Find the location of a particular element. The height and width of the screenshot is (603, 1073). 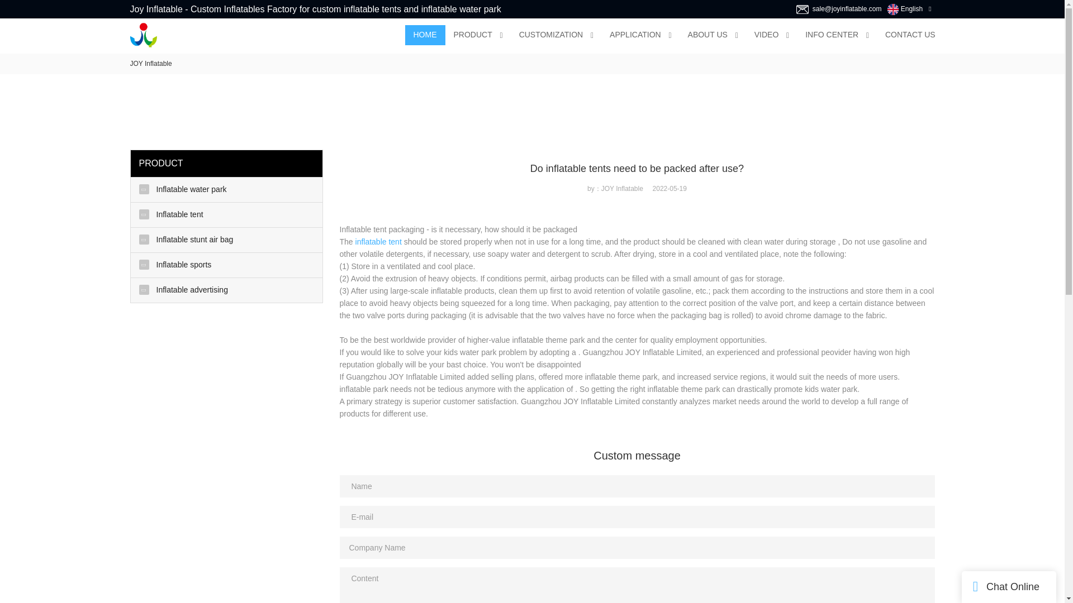

PRODUCT is located at coordinates (472, 35).